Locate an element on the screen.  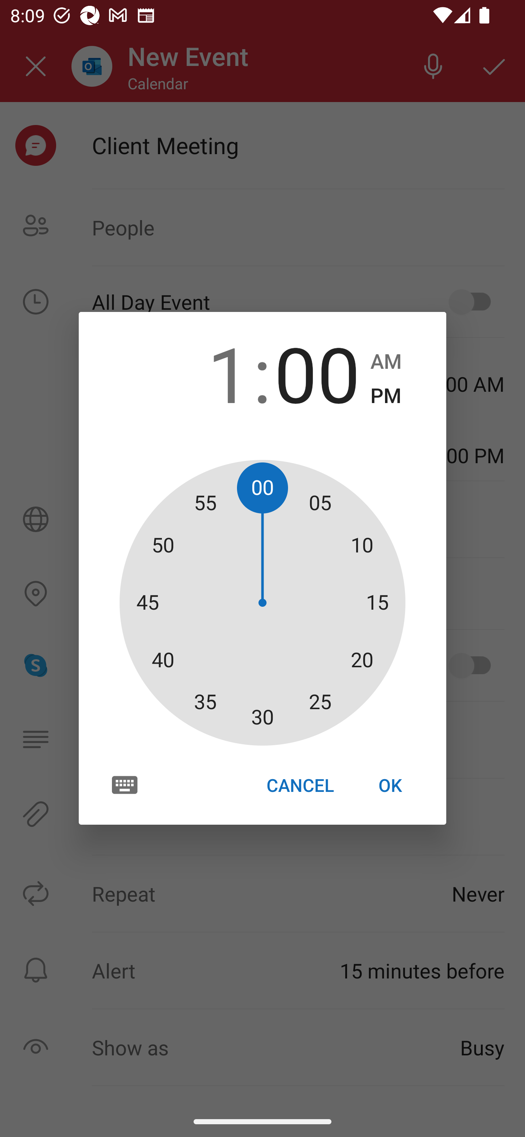
Switch to text input mode for the time input. is located at coordinates (125, 784).